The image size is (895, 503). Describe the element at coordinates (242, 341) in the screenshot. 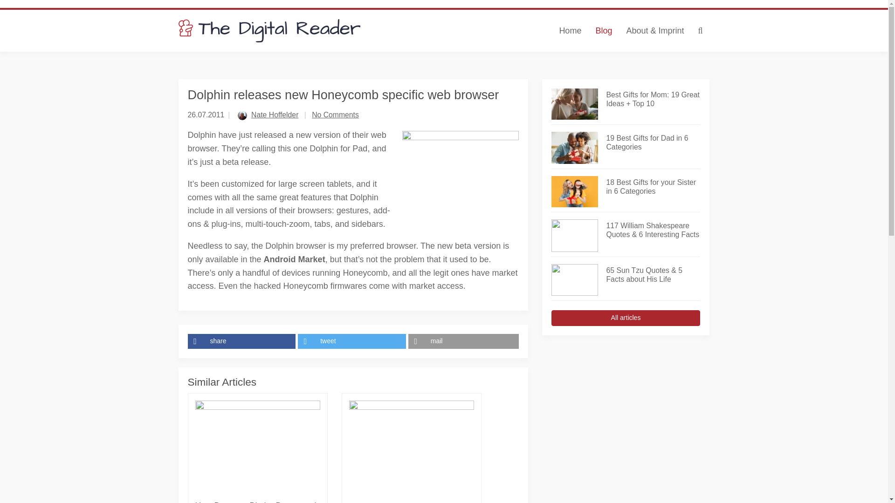

I see `share` at that location.